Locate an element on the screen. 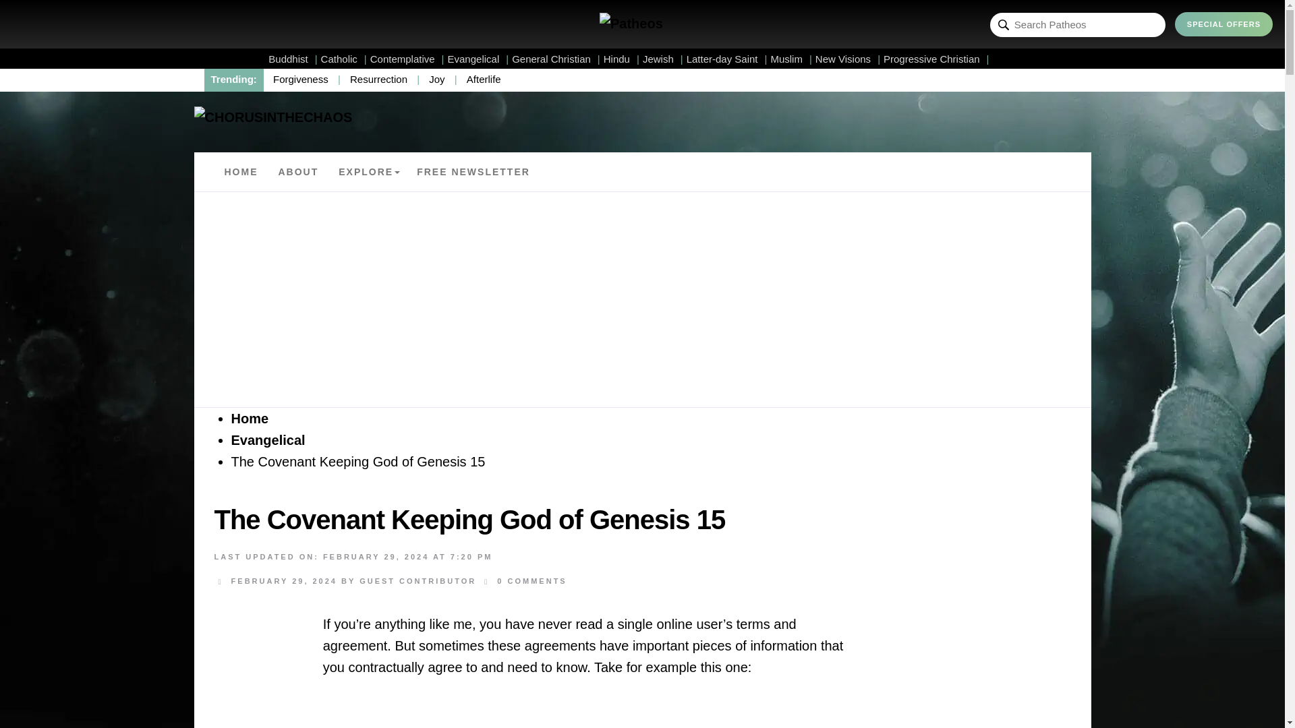 This screenshot has height=728, width=1295. SPECIAL OFFERS is located at coordinates (1224, 24).